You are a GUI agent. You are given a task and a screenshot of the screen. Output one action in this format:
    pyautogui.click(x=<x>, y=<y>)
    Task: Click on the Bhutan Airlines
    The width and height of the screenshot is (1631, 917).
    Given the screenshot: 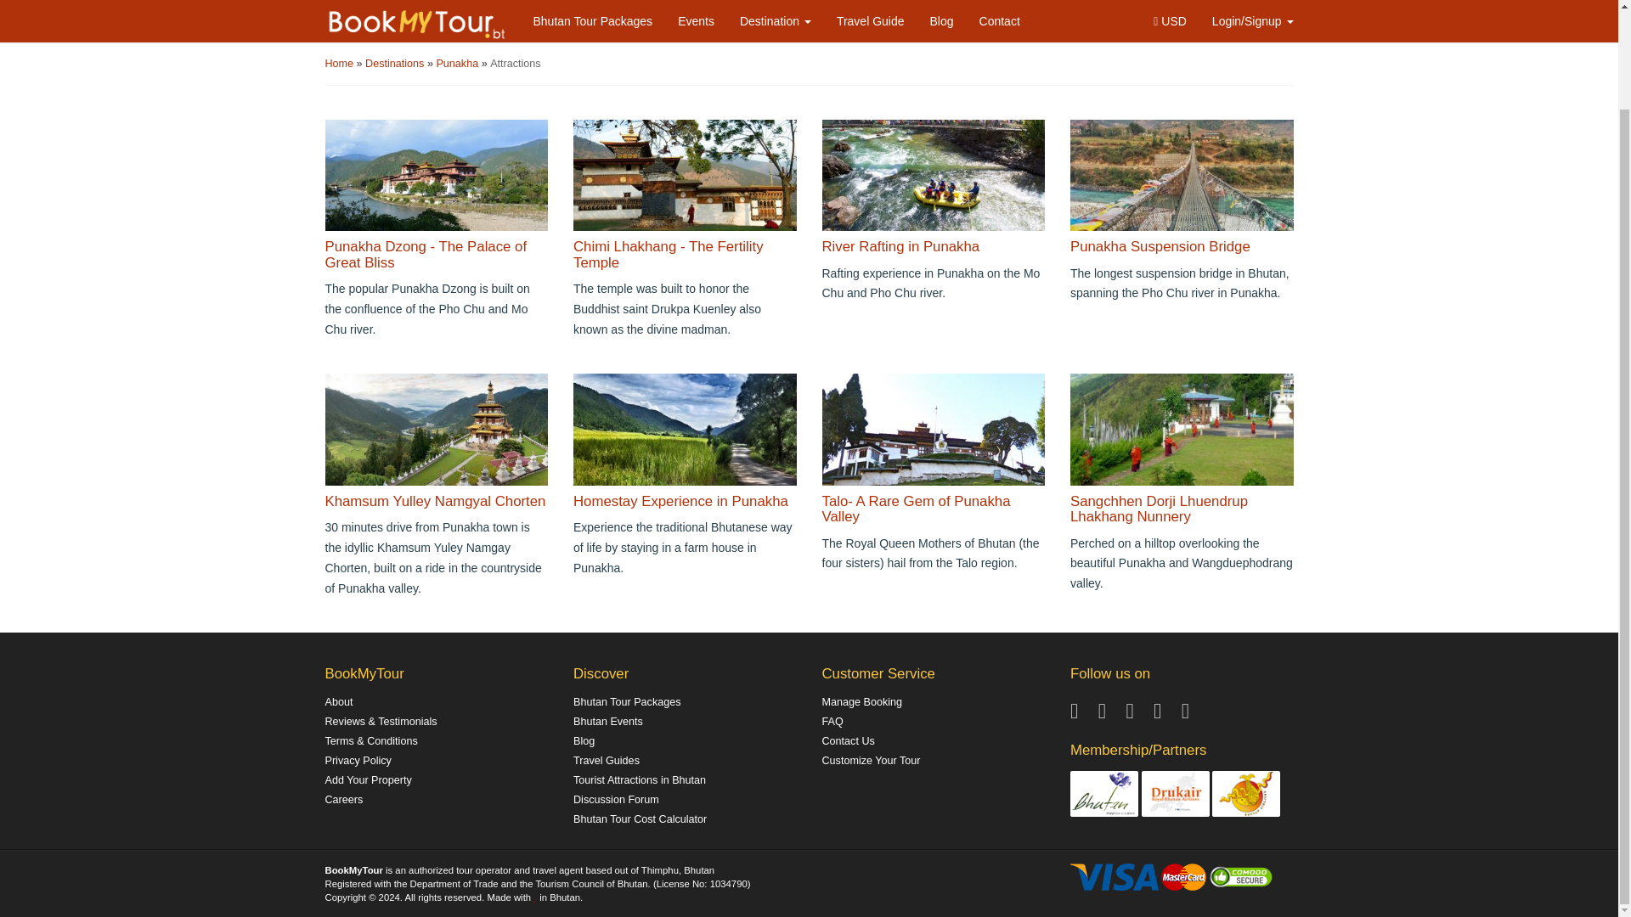 What is the action you would take?
    pyautogui.click(x=1245, y=792)
    